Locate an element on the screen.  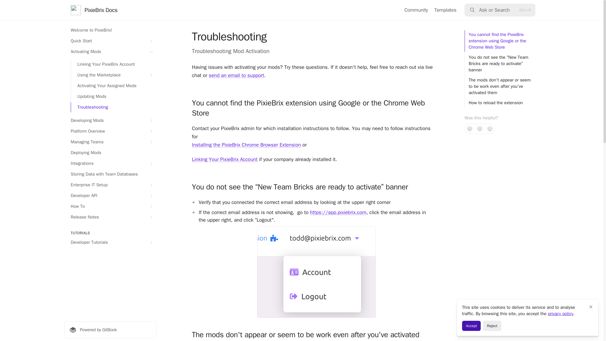
Updating Mods is located at coordinates (114, 97).